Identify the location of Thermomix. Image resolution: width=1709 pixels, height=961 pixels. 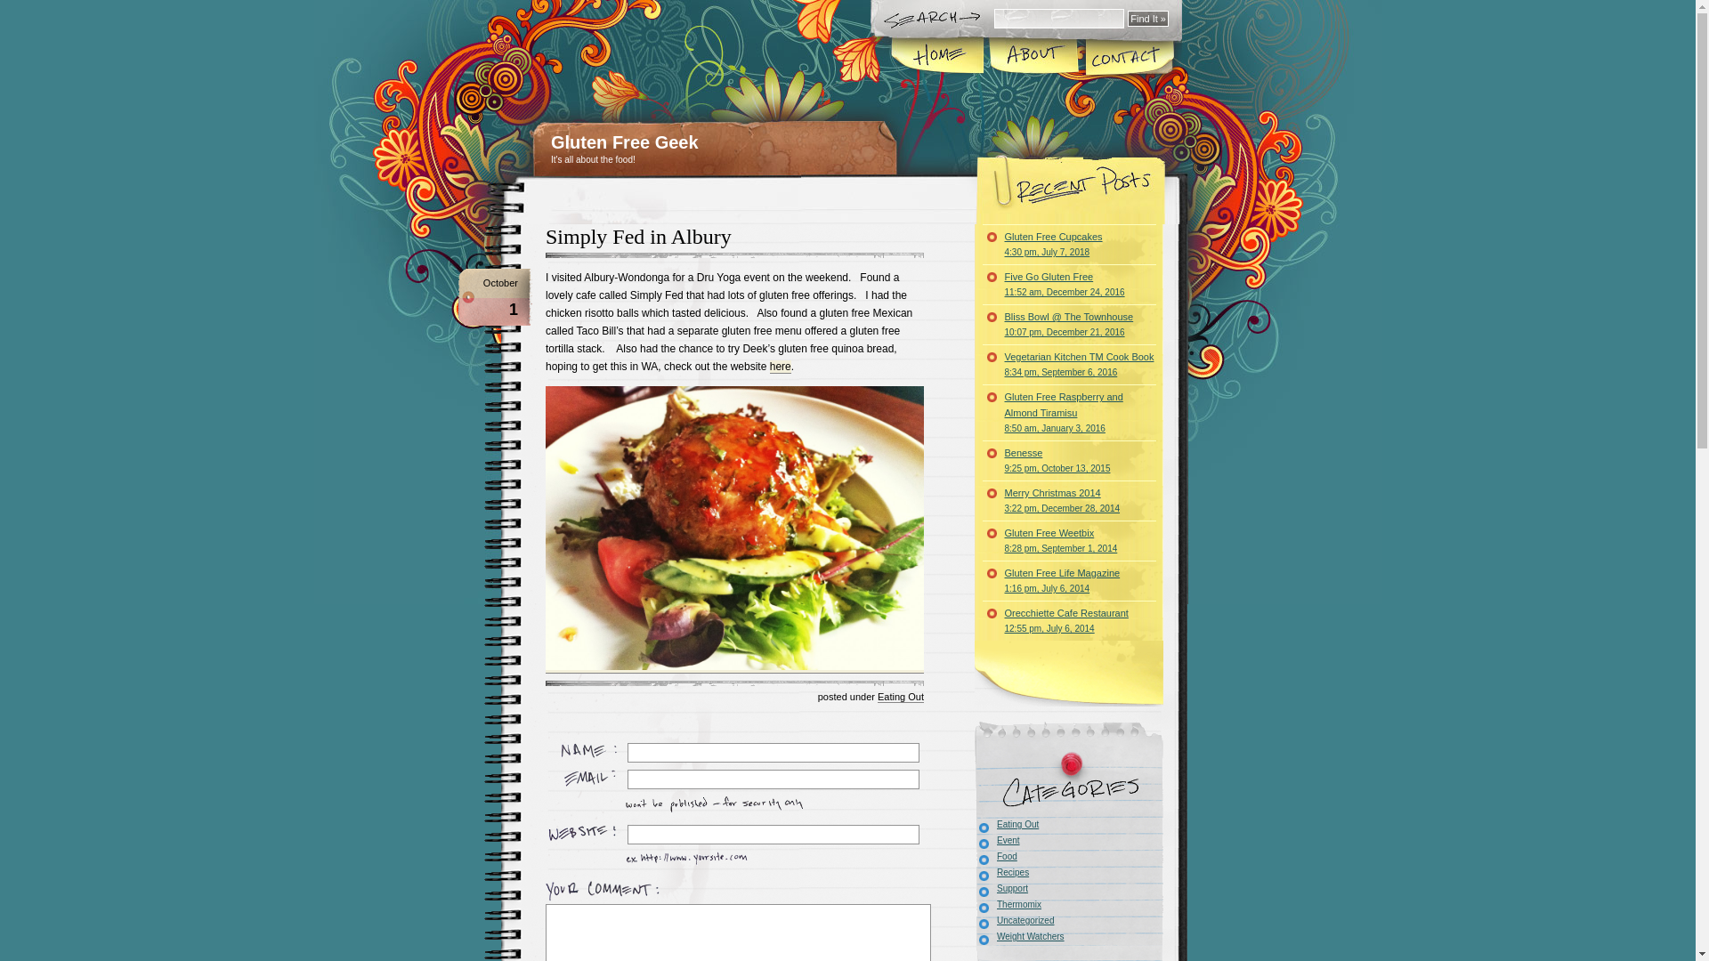
(1008, 904).